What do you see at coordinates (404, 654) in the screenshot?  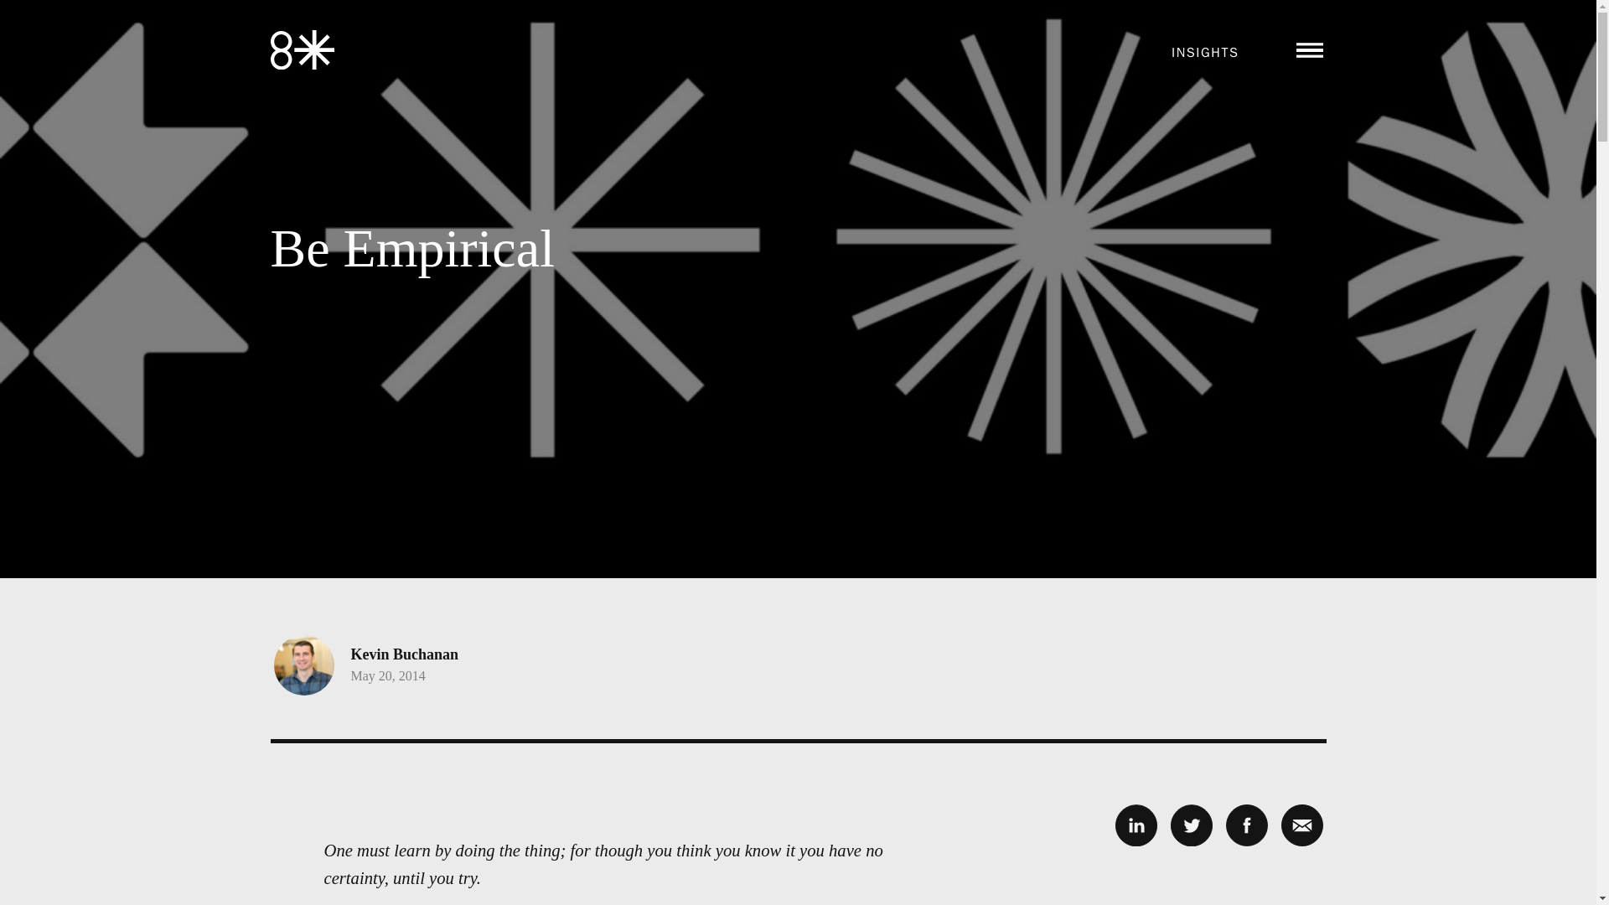 I see `Kevin Buchanan` at bounding box center [404, 654].